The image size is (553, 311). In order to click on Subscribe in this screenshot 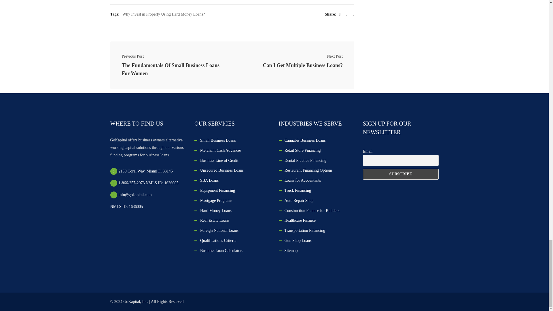, I will do `click(400, 174)`.